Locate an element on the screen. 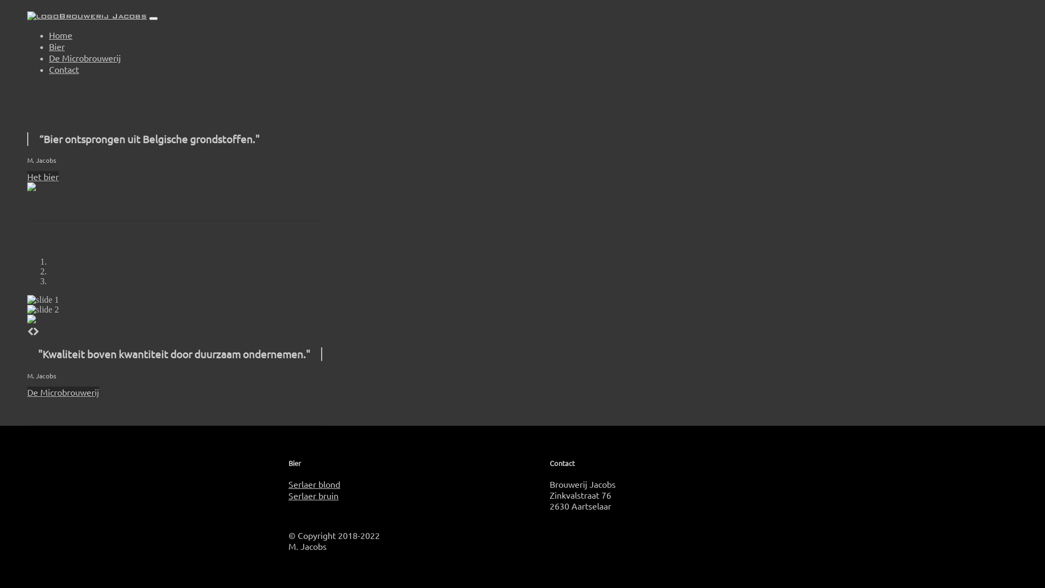  Previous is located at coordinates (30, 331).